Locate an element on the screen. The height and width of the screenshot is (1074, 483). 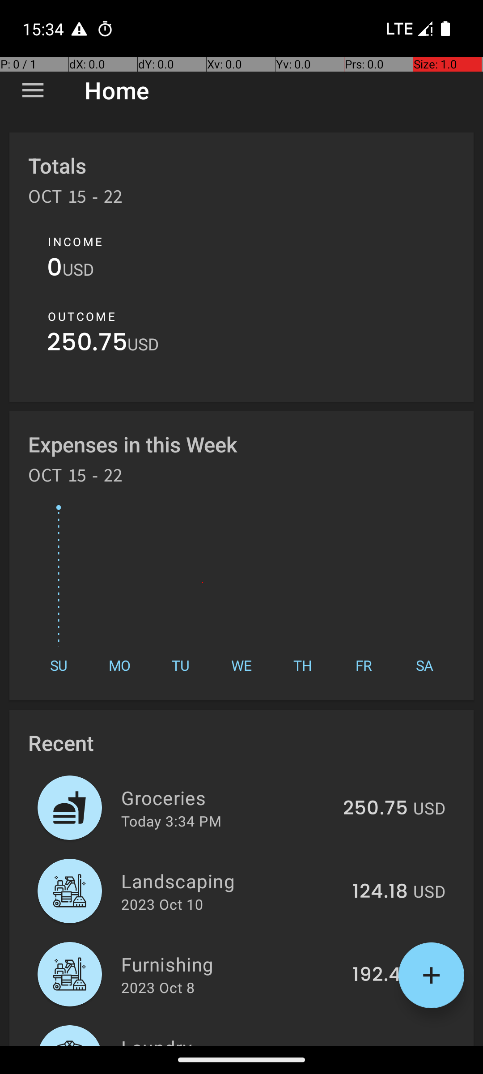
Groceries is located at coordinates (227, 797).